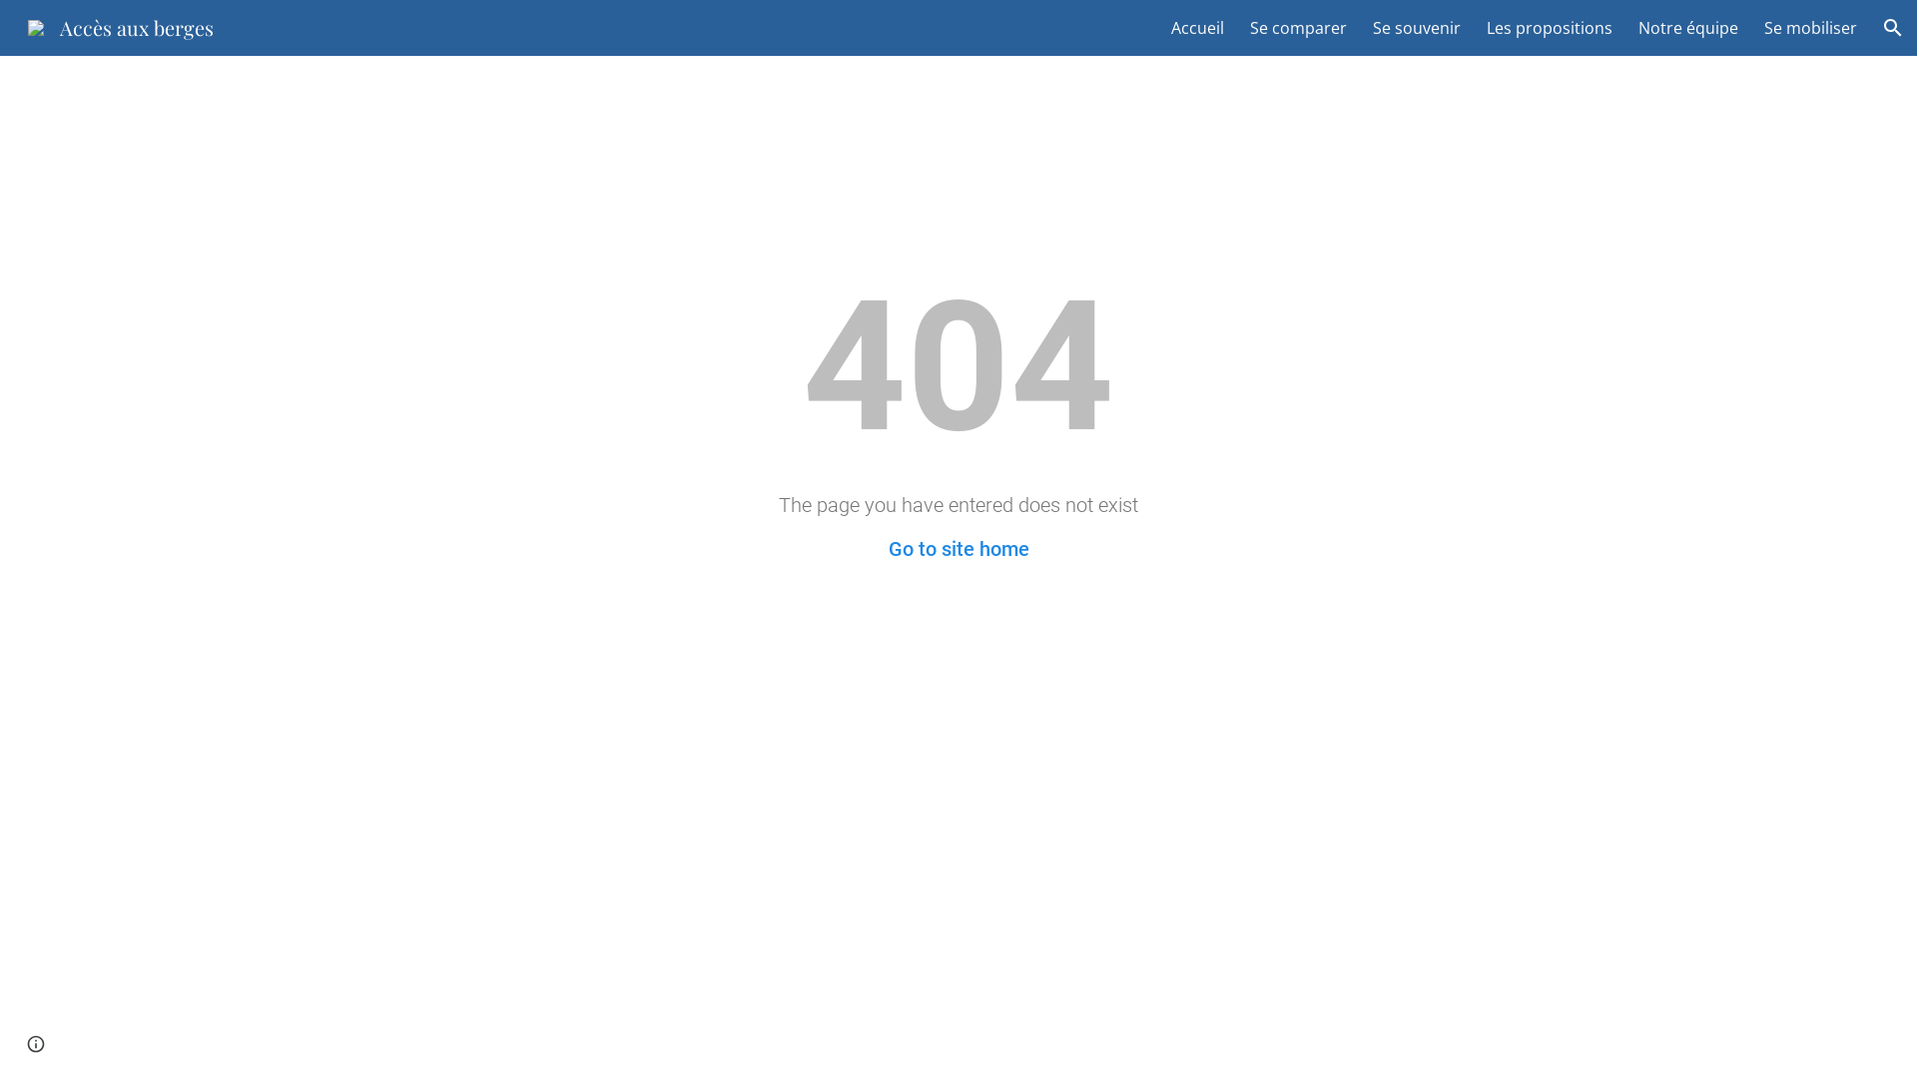 Image resolution: width=1917 pixels, height=1078 pixels. I want to click on Les propositions, so click(1550, 28).